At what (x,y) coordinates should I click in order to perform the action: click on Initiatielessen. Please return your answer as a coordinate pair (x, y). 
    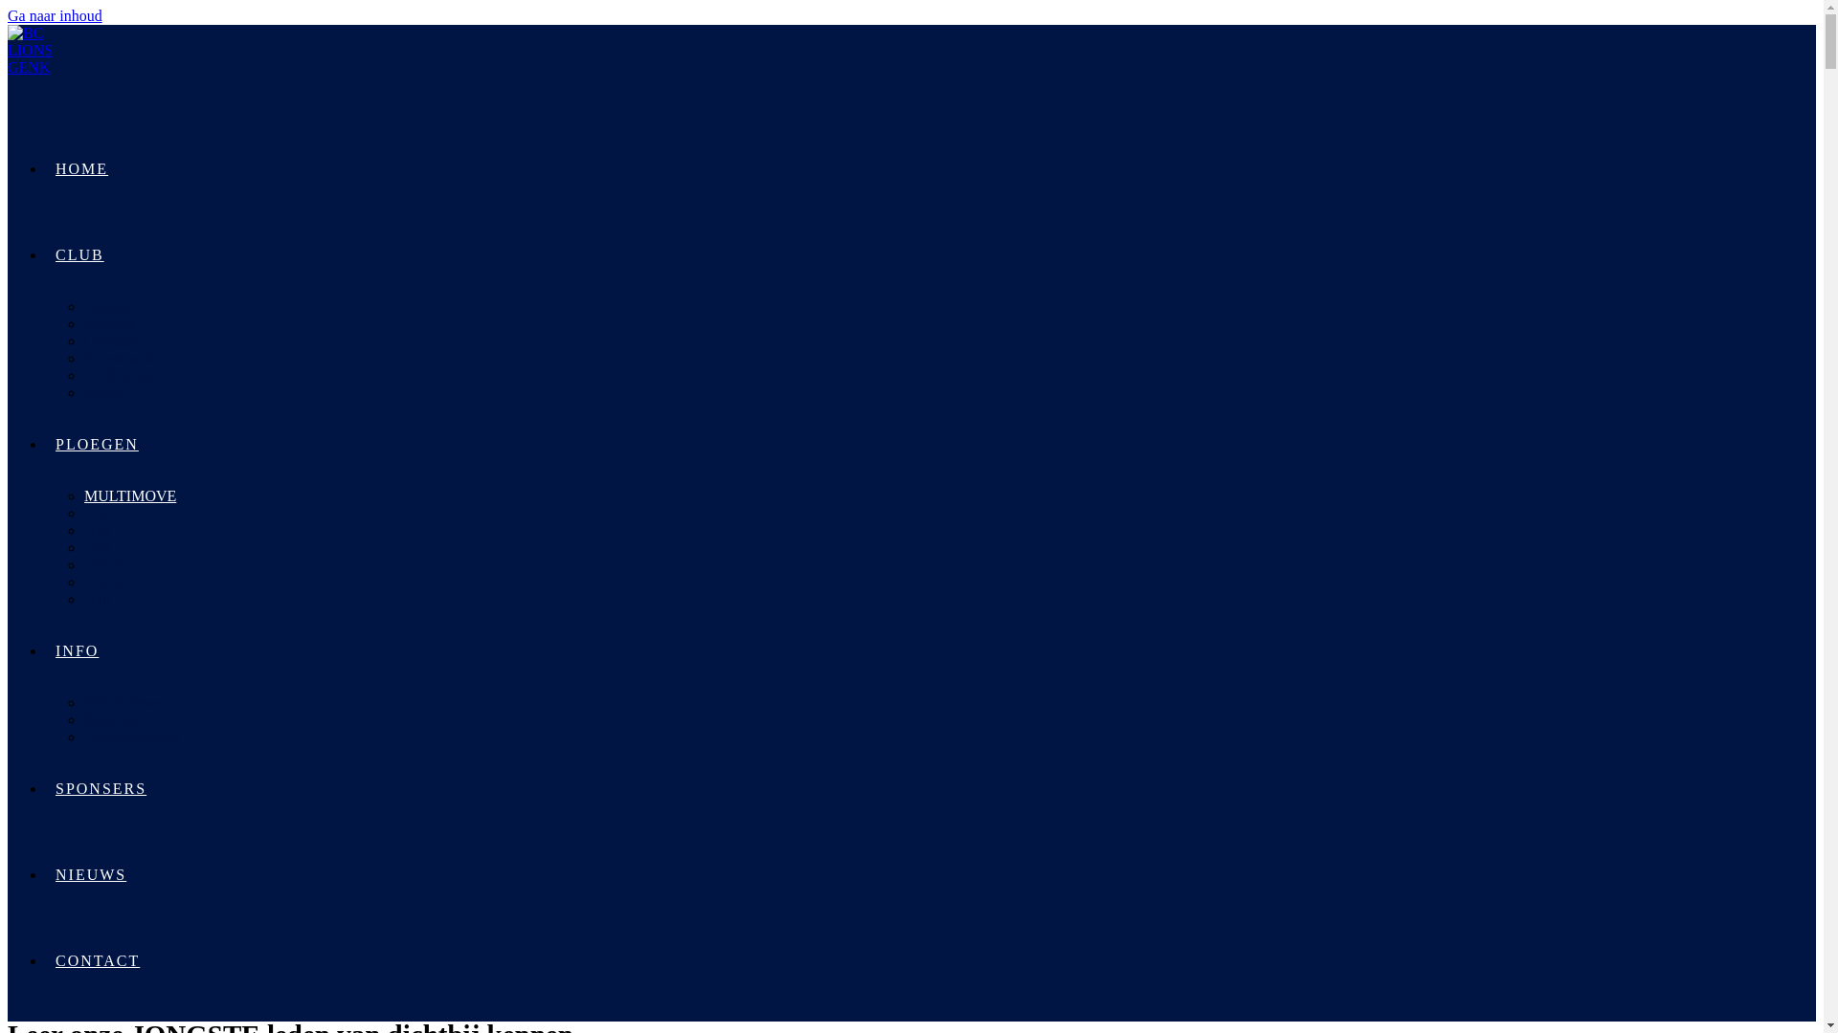
    Looking at the image, I should click on (126, 702).